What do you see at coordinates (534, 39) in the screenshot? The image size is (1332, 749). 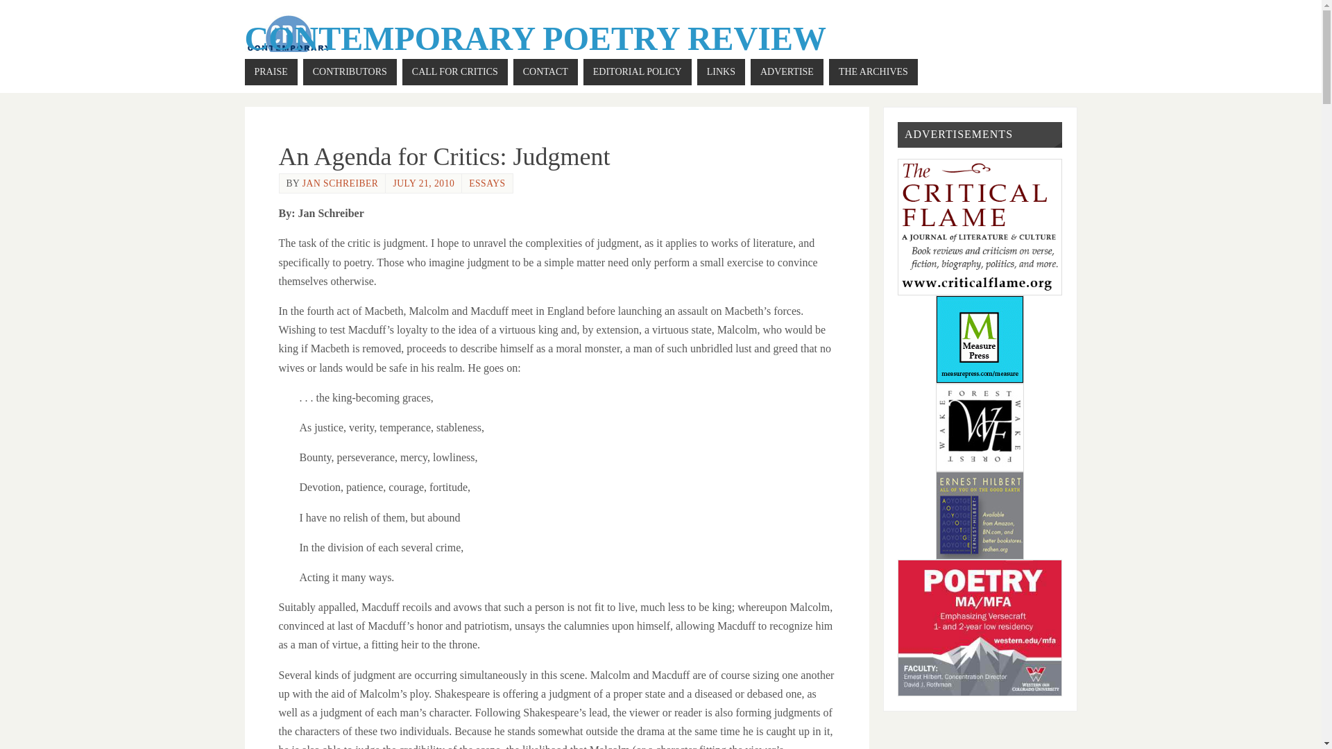 I see `CONTEMPORARY POETRY REVIEW` at bounding box center [534, 39].